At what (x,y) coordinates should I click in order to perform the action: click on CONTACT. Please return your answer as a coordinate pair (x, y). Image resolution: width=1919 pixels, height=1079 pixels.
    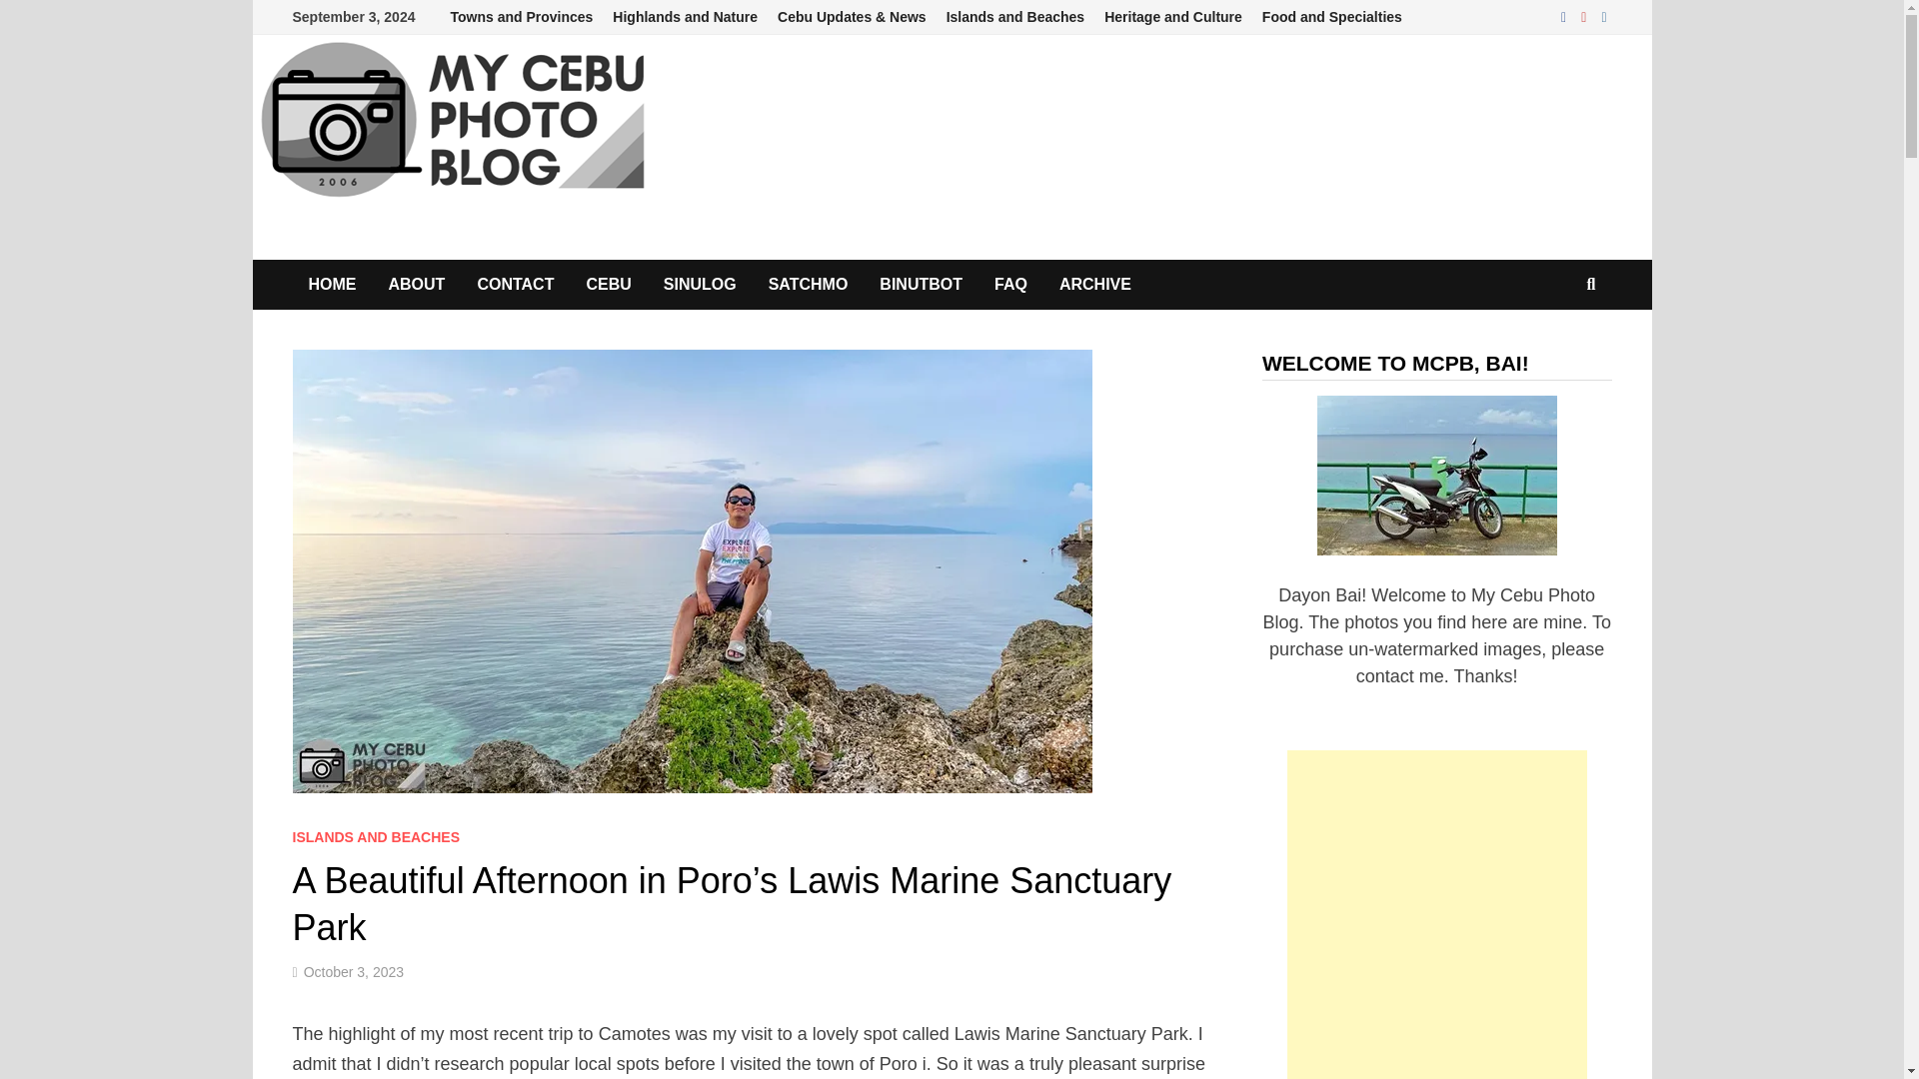
    Looking at the image, I should click on (515, 284).